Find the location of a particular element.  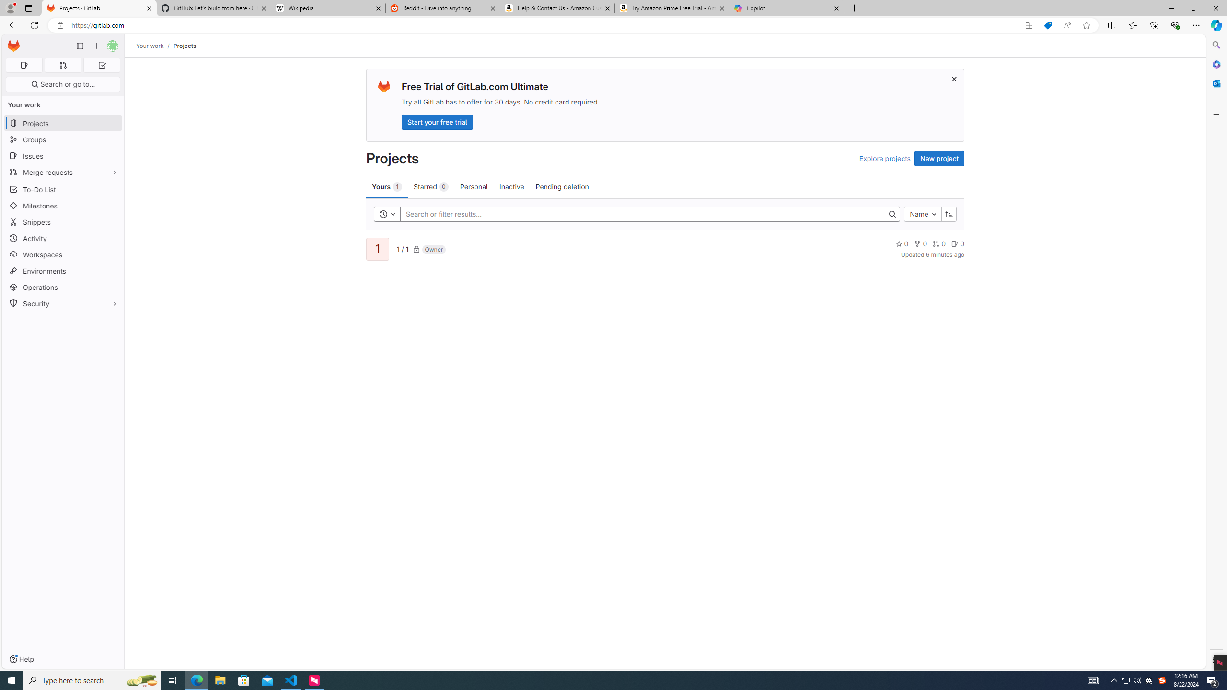

App available. Install GitLab is located at coordinates (1029, 25).